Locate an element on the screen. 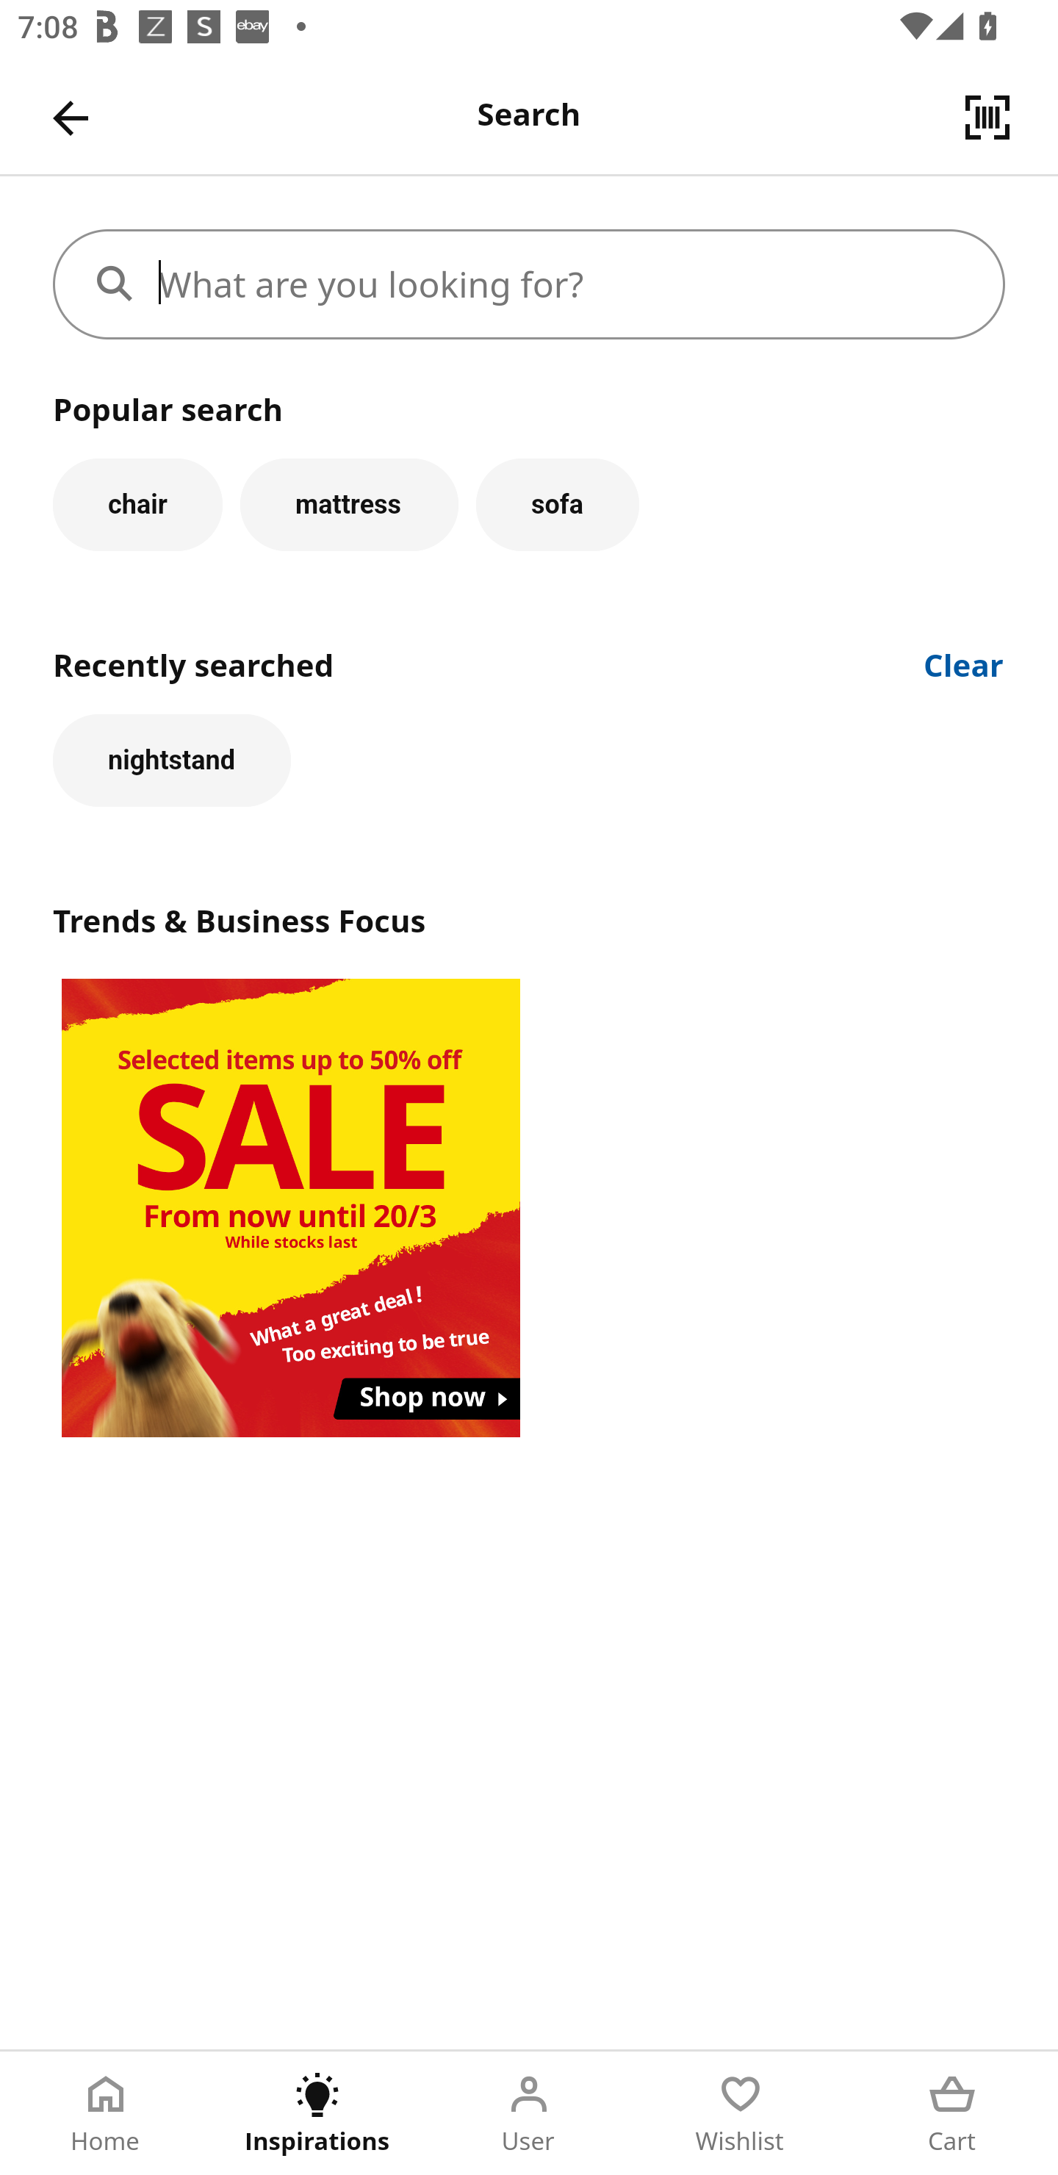 This screenshot has height=2175, width=1058. Inspirations
Tab 2 of 5 is located at coordinates (317, 2113).